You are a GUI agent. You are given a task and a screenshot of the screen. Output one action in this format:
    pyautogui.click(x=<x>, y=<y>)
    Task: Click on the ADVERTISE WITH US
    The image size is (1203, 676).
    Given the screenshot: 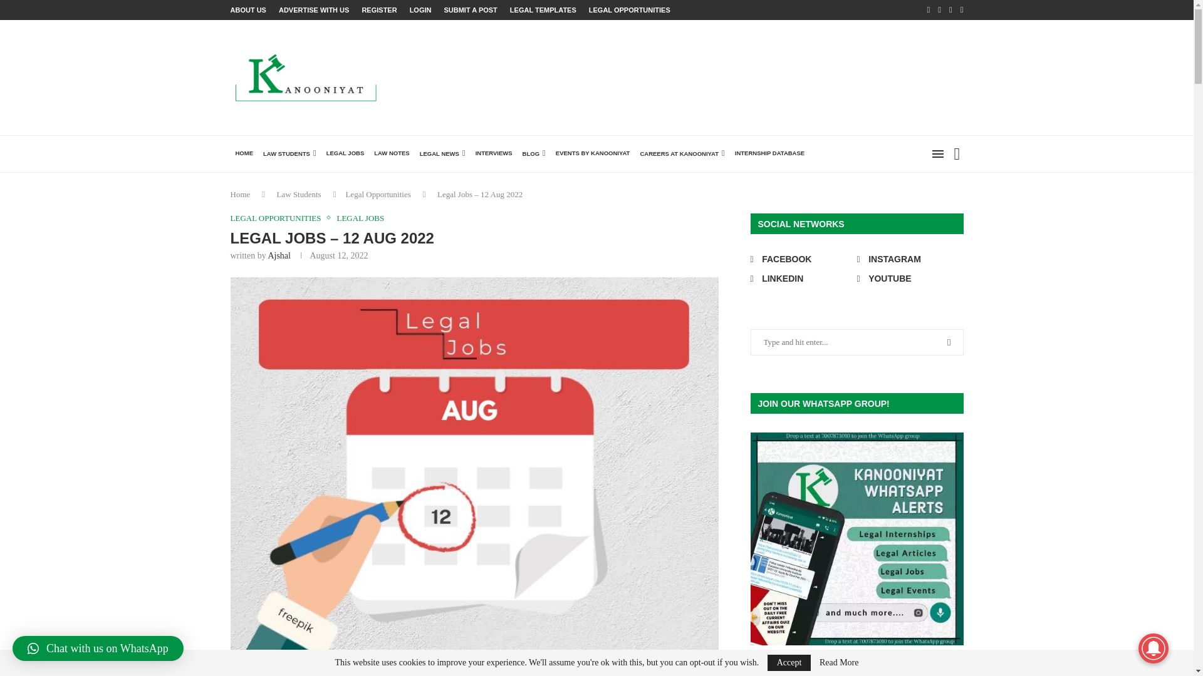 What is the action you would take?
    pyautogui.click(x=313, y=10)
    